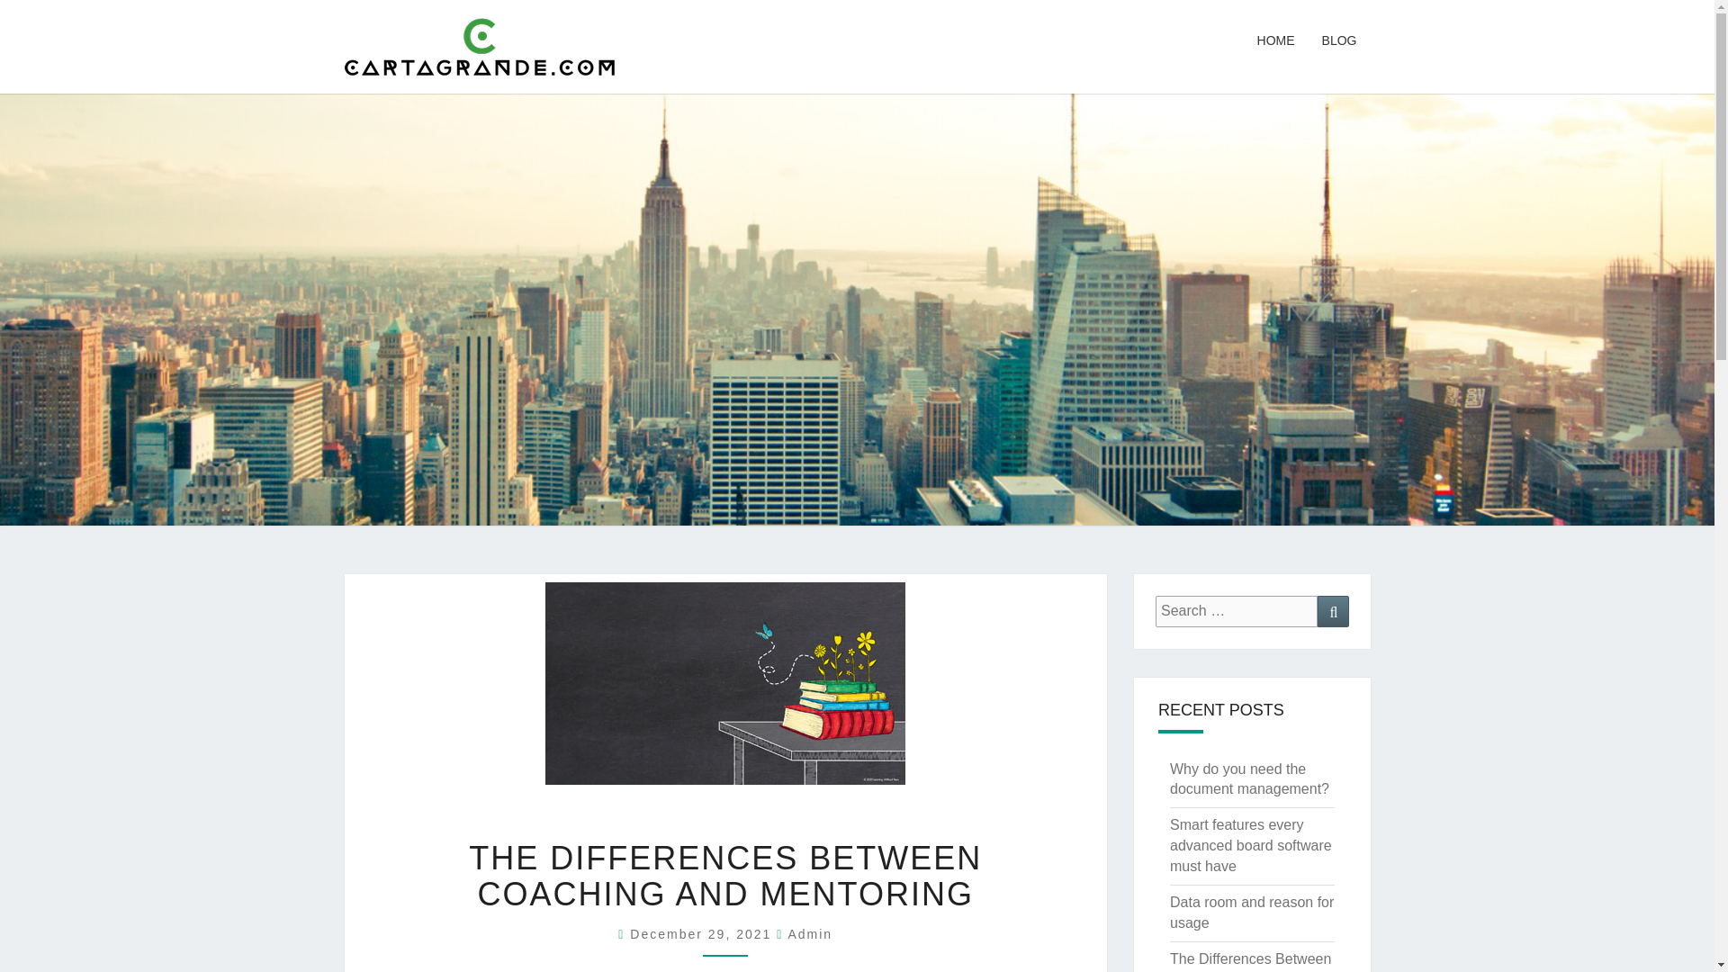  Describe the element at coordinates (1276, 41) in the screenshot. I see `HOME` at that location.